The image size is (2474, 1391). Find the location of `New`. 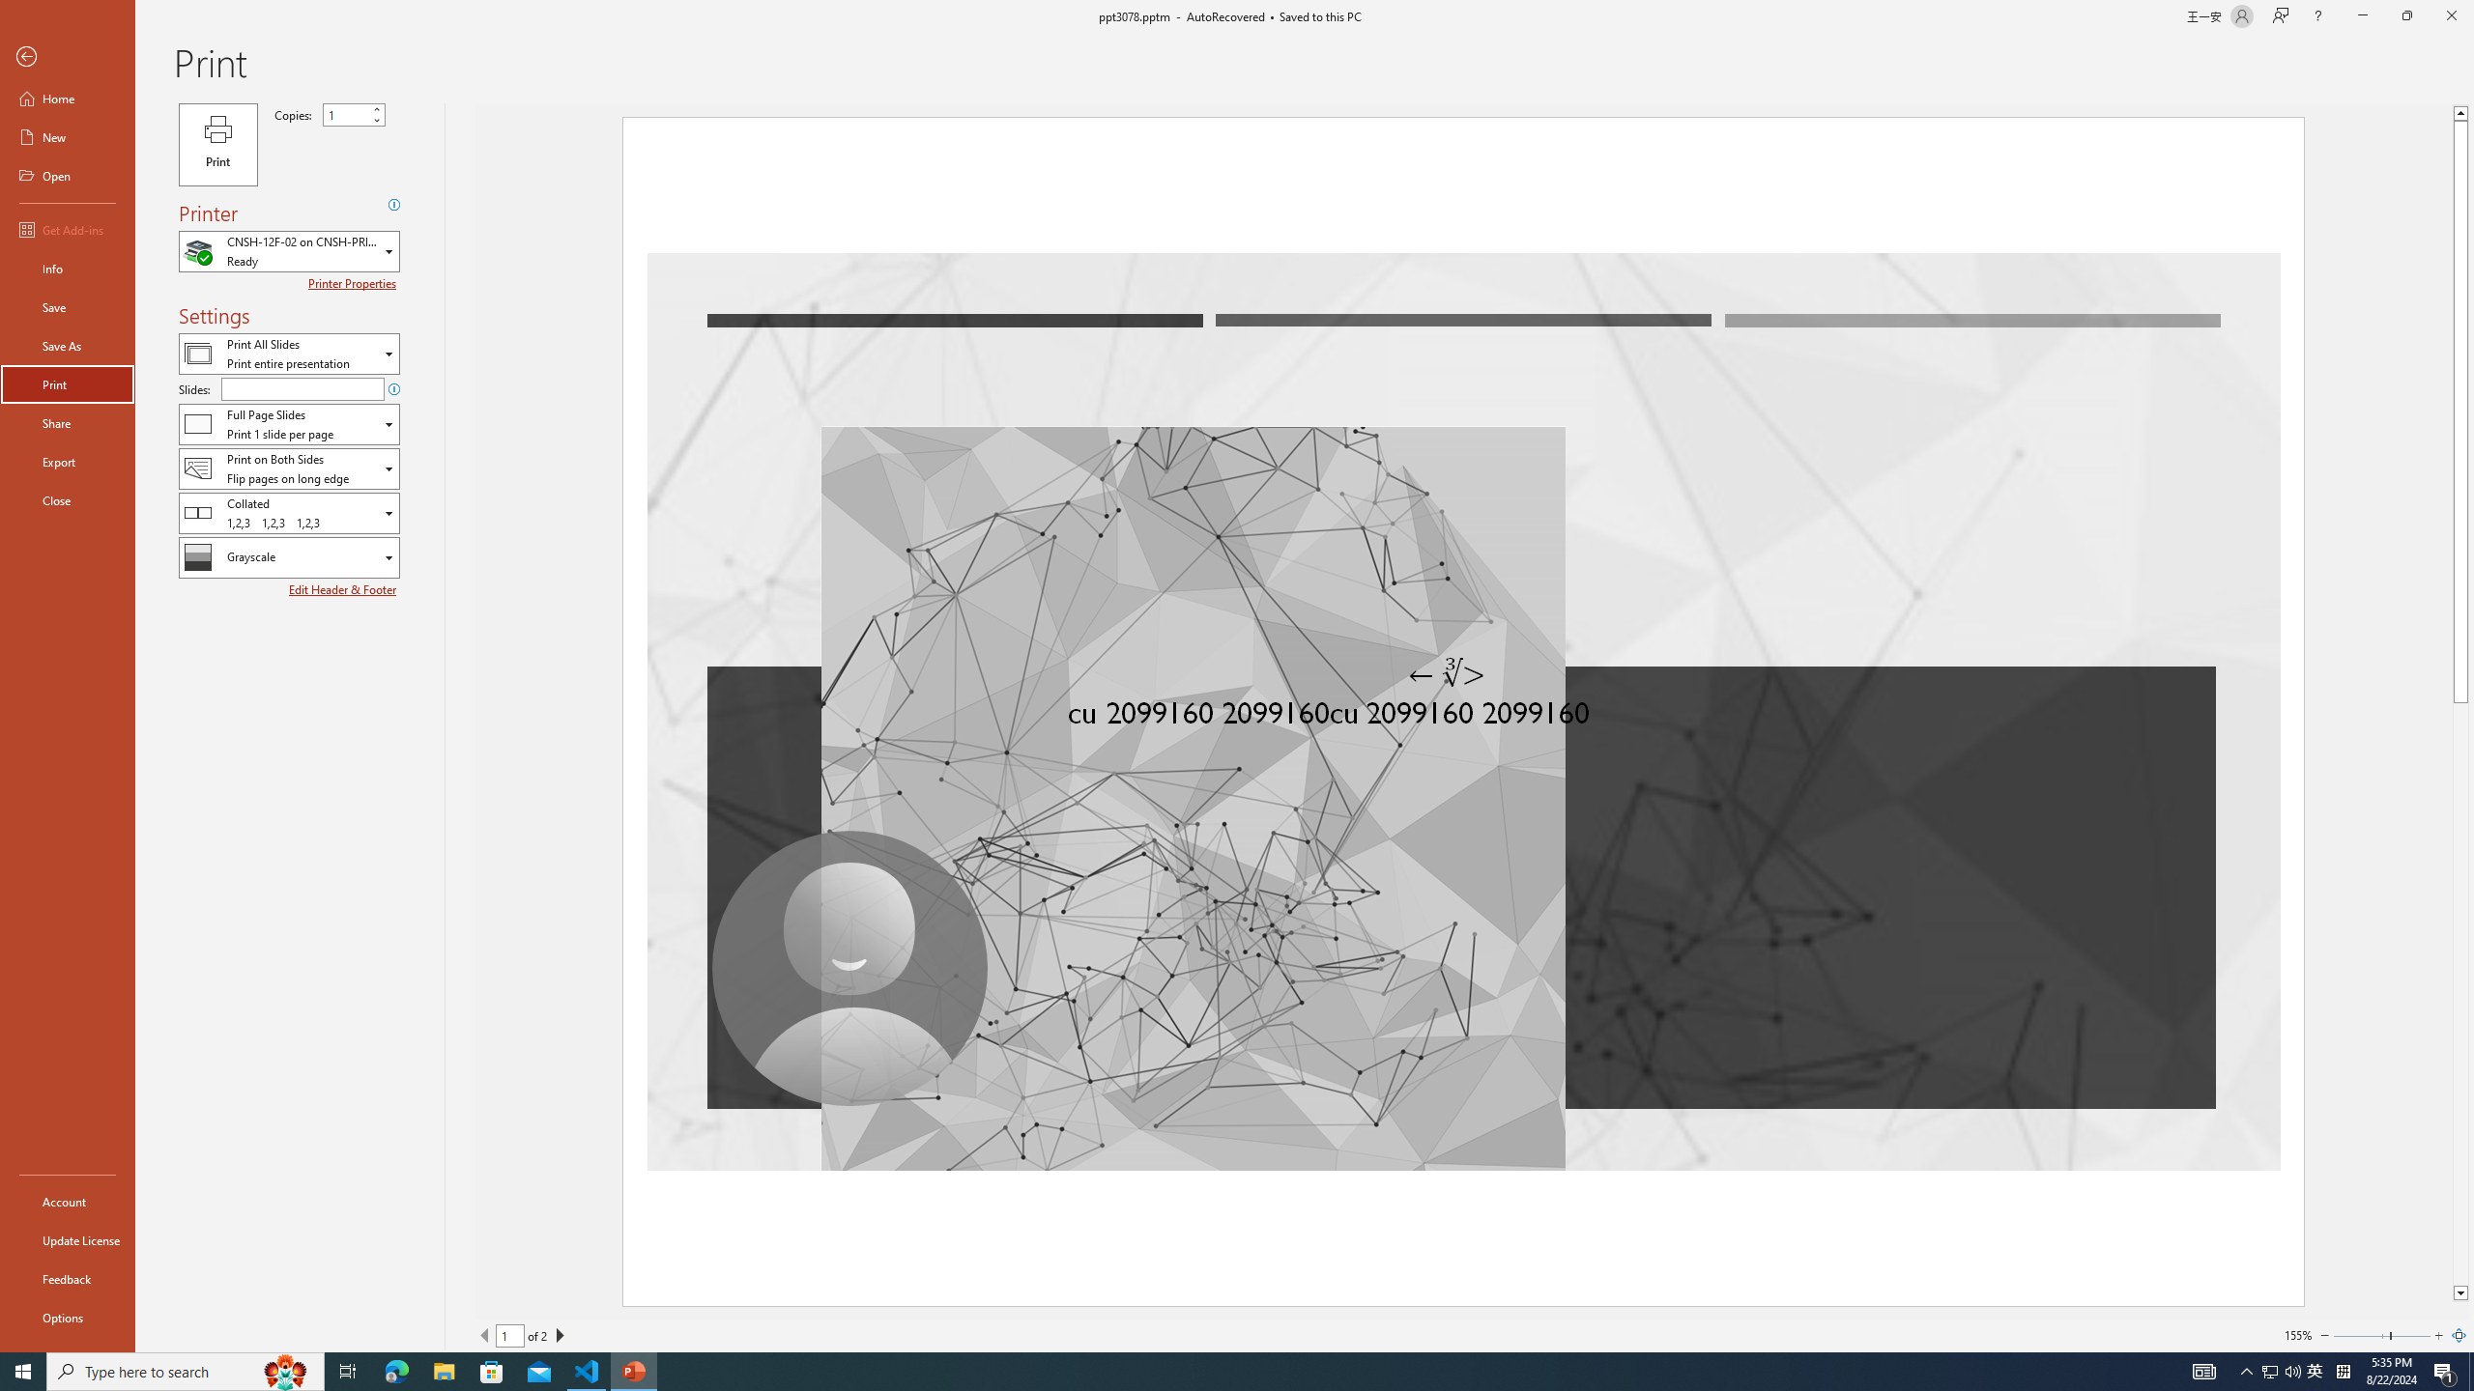

New is located at coordinates (68, 137).